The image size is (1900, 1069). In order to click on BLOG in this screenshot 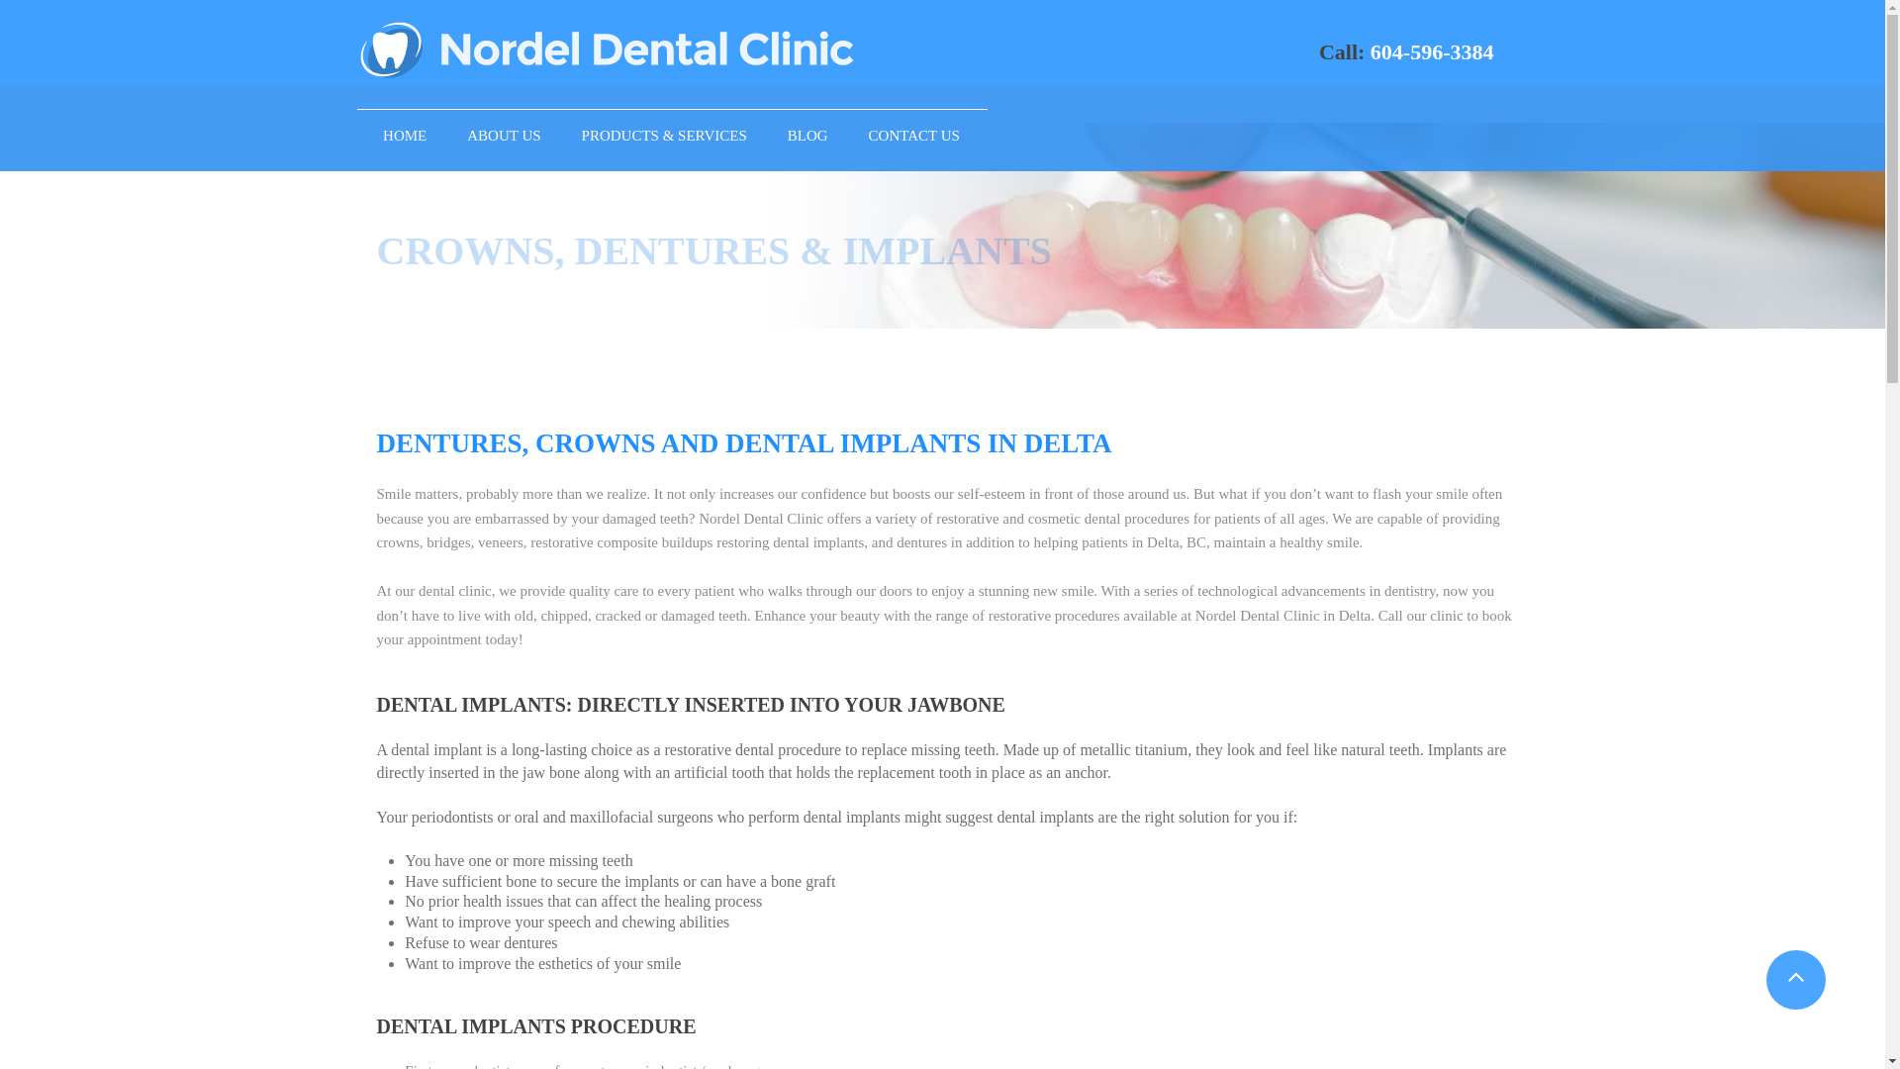, I will do `click(807, 137)`.